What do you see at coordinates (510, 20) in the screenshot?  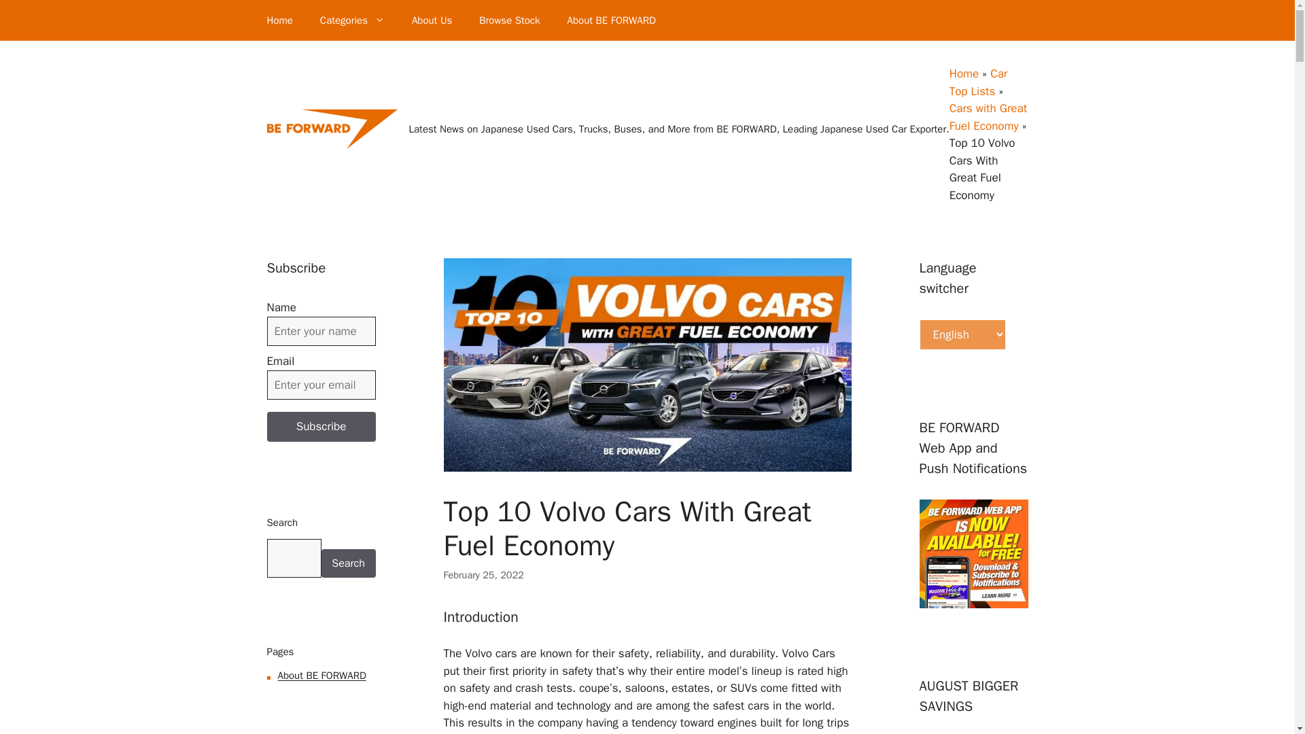 I see `Browse Stock` at bounding box center [510, 20].